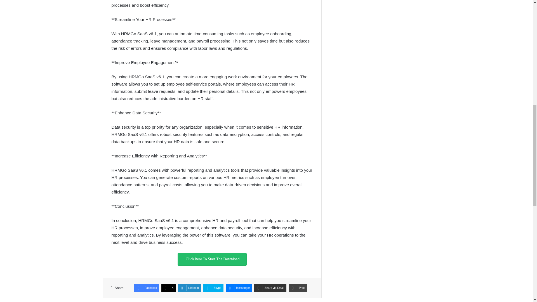 This screenshot has height=302, width=537. What do you see at coordinates (212, 259) in the screenshot?
I see `Click here To Start The Download` at bounding box center [212, 259].